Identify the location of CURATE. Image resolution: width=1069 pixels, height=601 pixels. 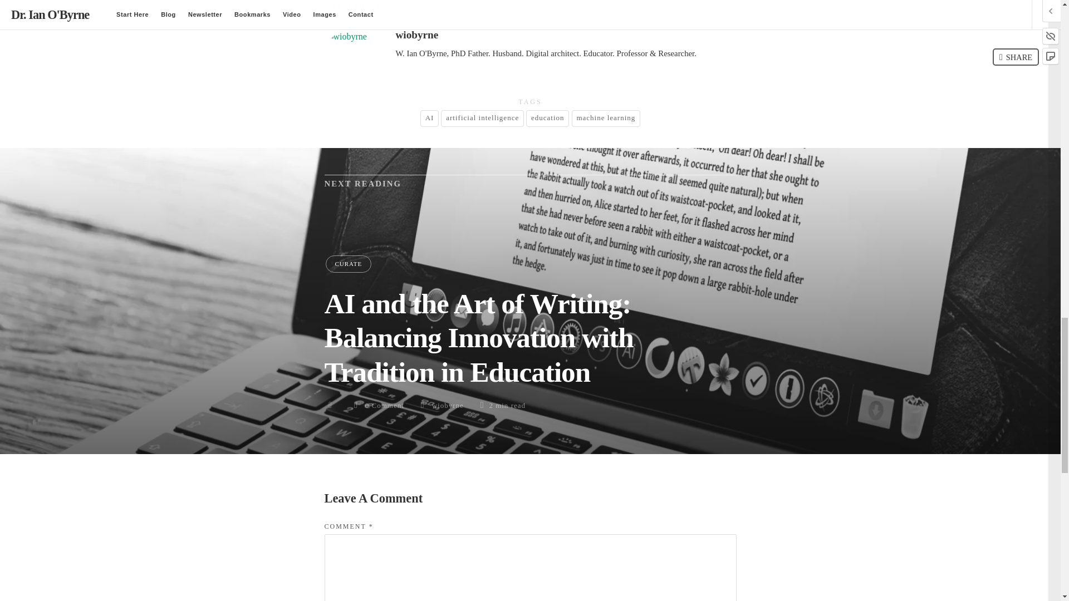
(347, 264).